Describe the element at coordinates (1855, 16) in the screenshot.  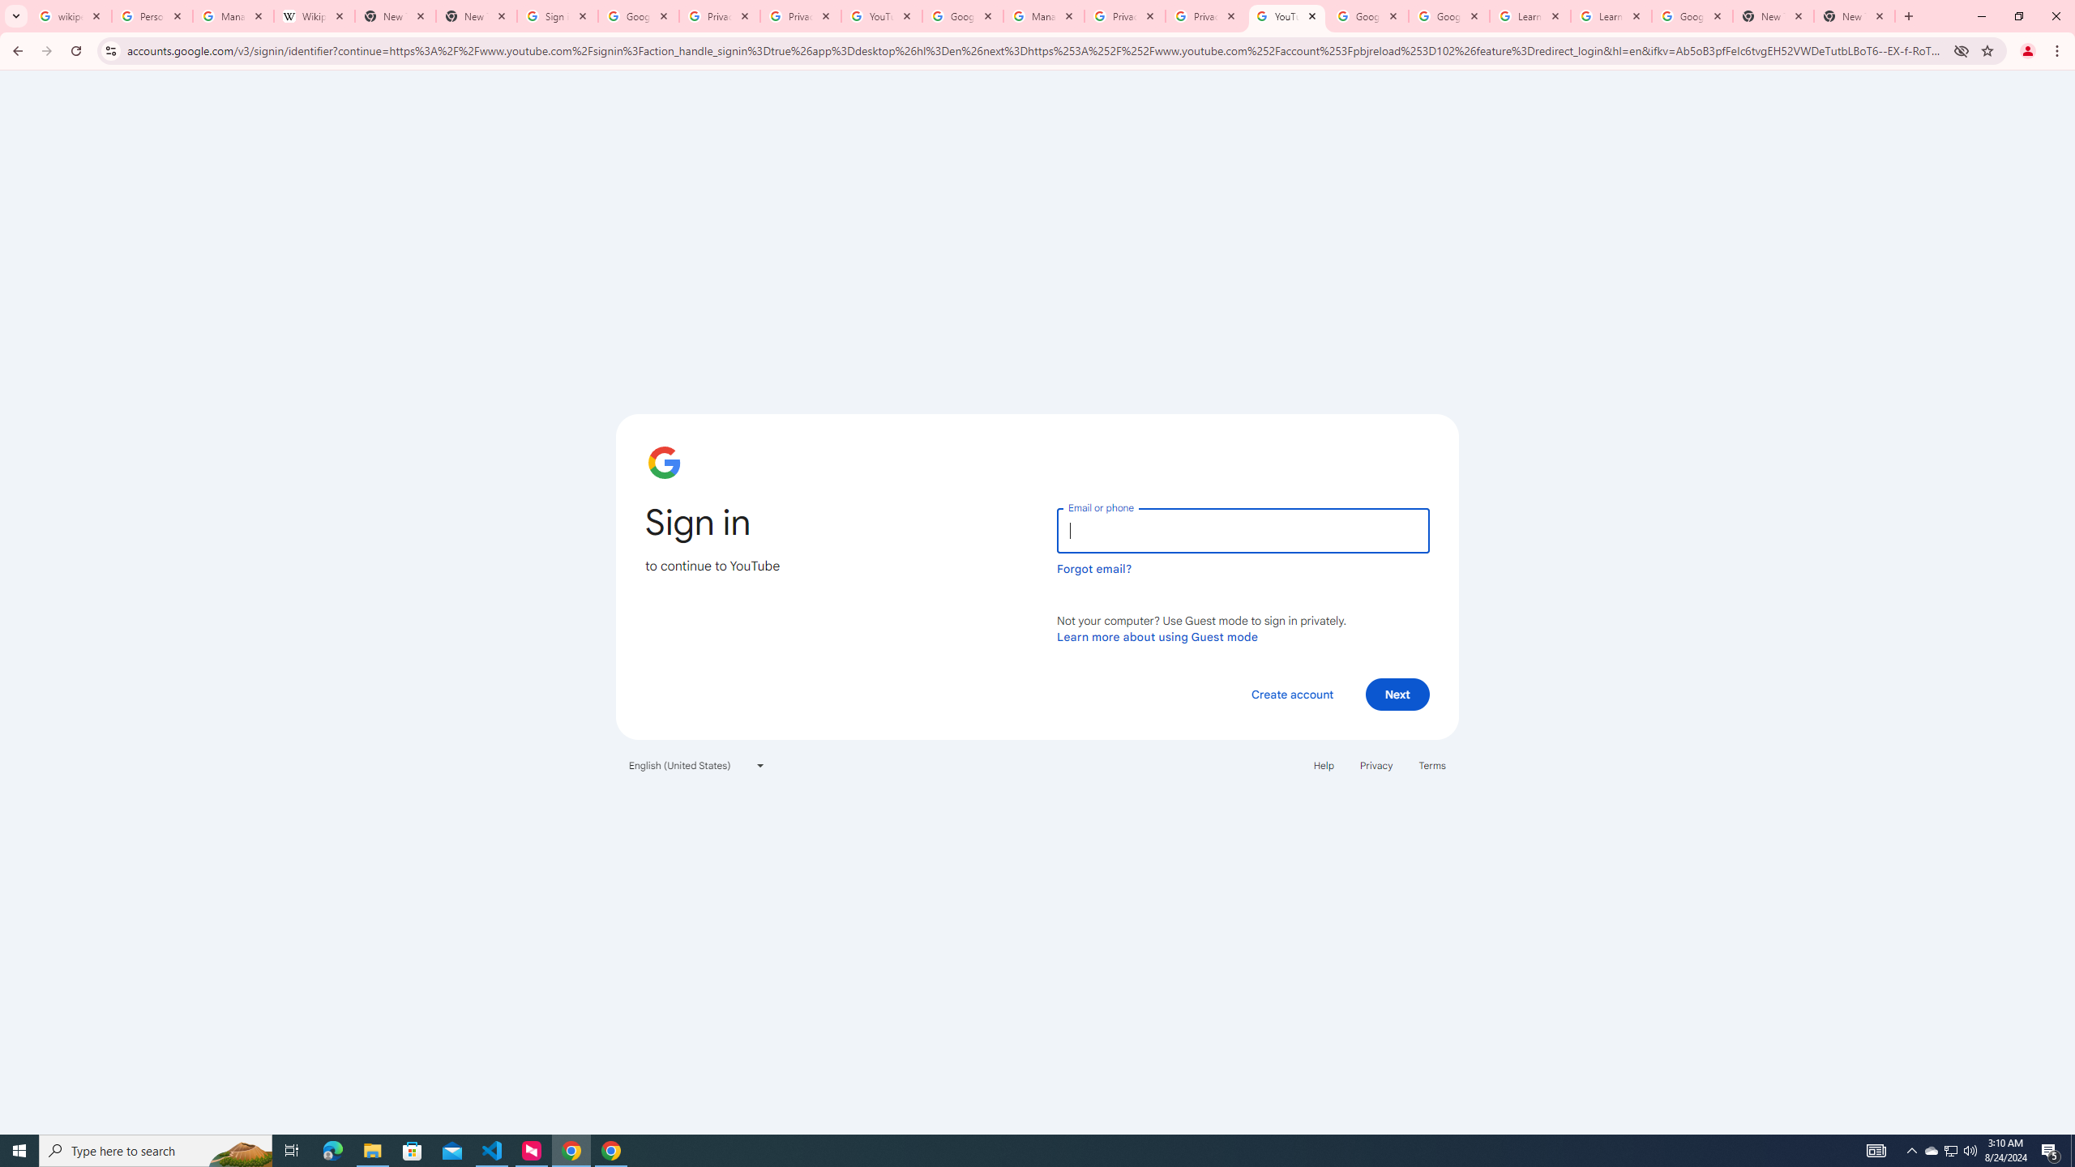
I see `New Tab` at that location.